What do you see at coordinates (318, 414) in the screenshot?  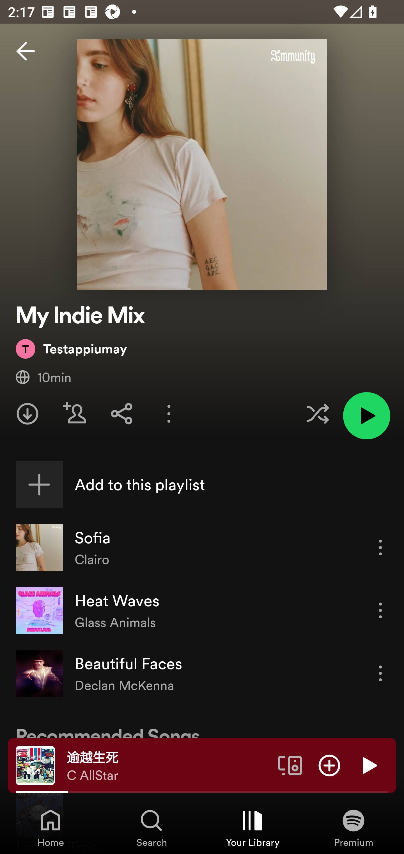 I see `Enable shuffle for this playlist` at bounding box center [318, 414].